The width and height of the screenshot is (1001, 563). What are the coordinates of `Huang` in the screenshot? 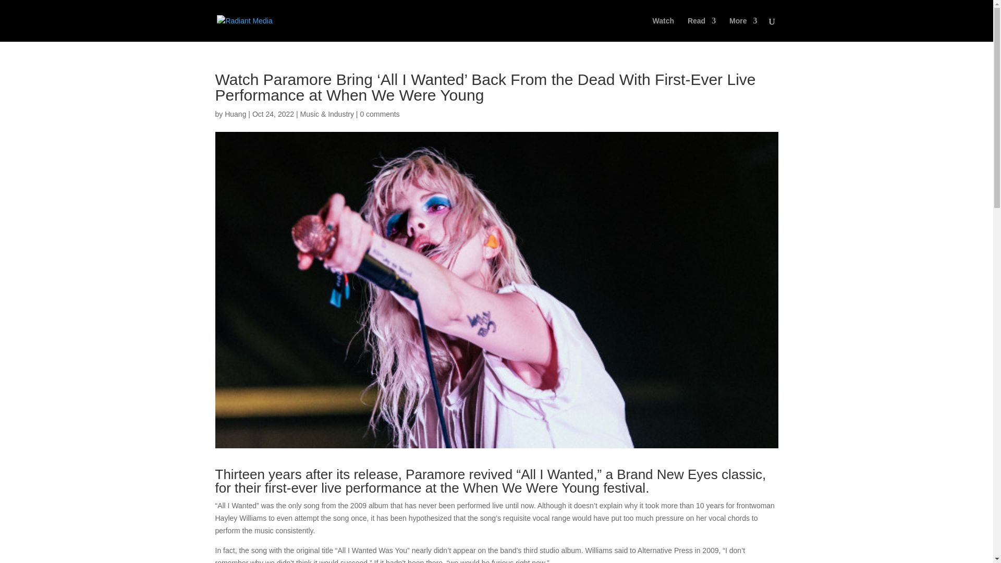 It's located at (235, 114).